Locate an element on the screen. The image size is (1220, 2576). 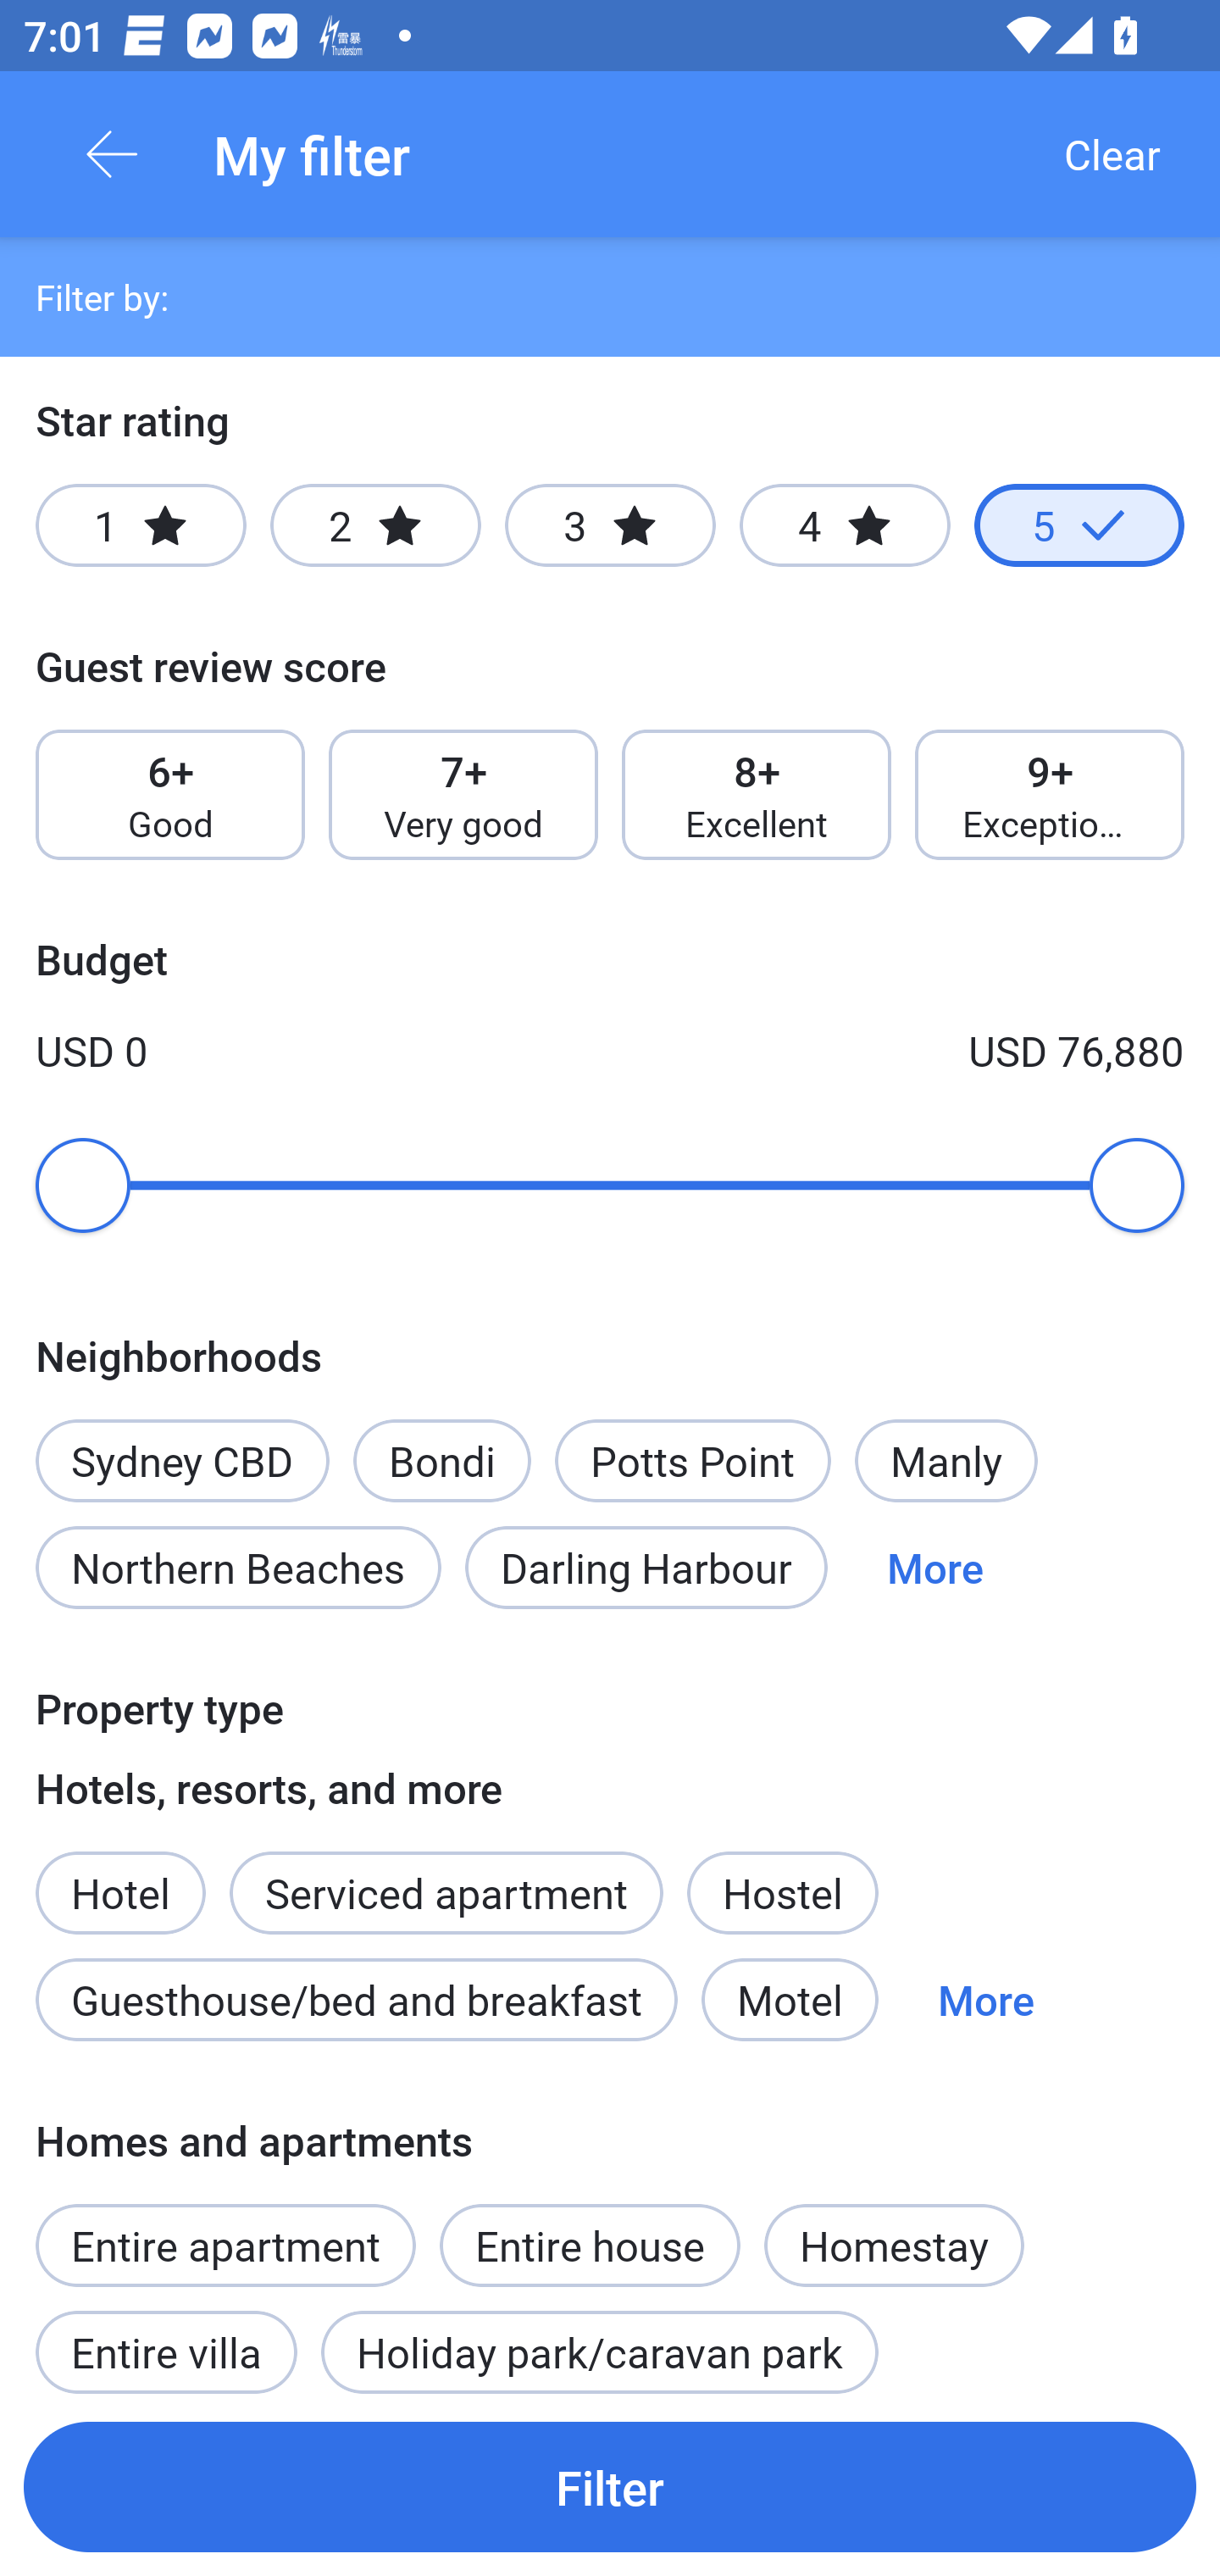
Filter is located at coordinates (610, 2486).